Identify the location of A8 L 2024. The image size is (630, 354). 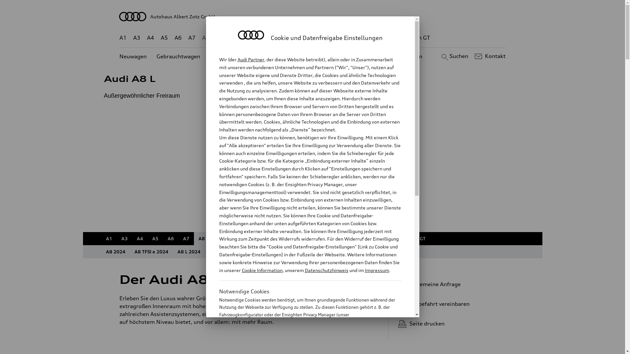
(189, 252).